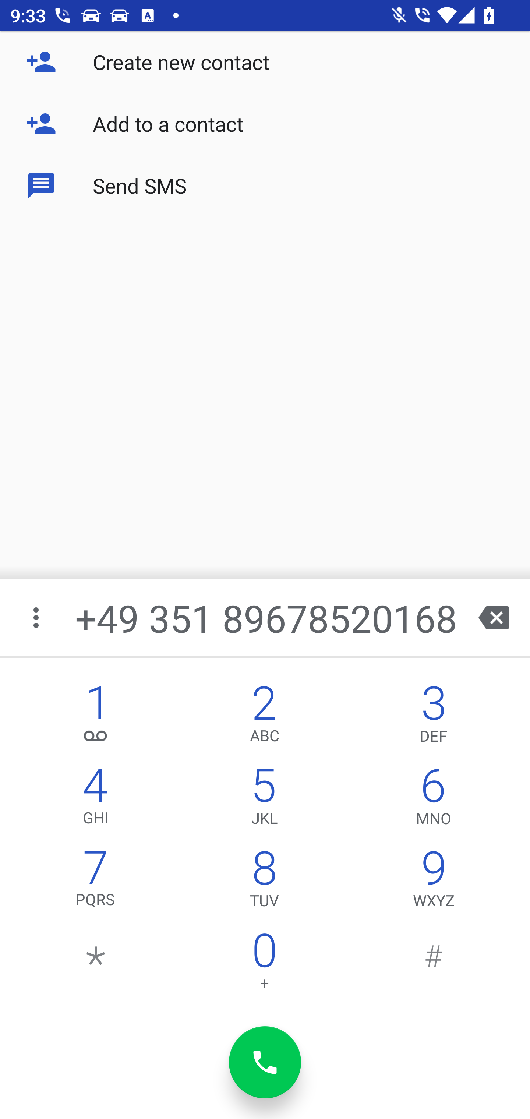 The height and width of the screenshot is (1119, 530). What do you see at coordinates (96, 882) in the screenshot?
I see `7,PQRS 7 PQRS` at bounding box center [96, 882].